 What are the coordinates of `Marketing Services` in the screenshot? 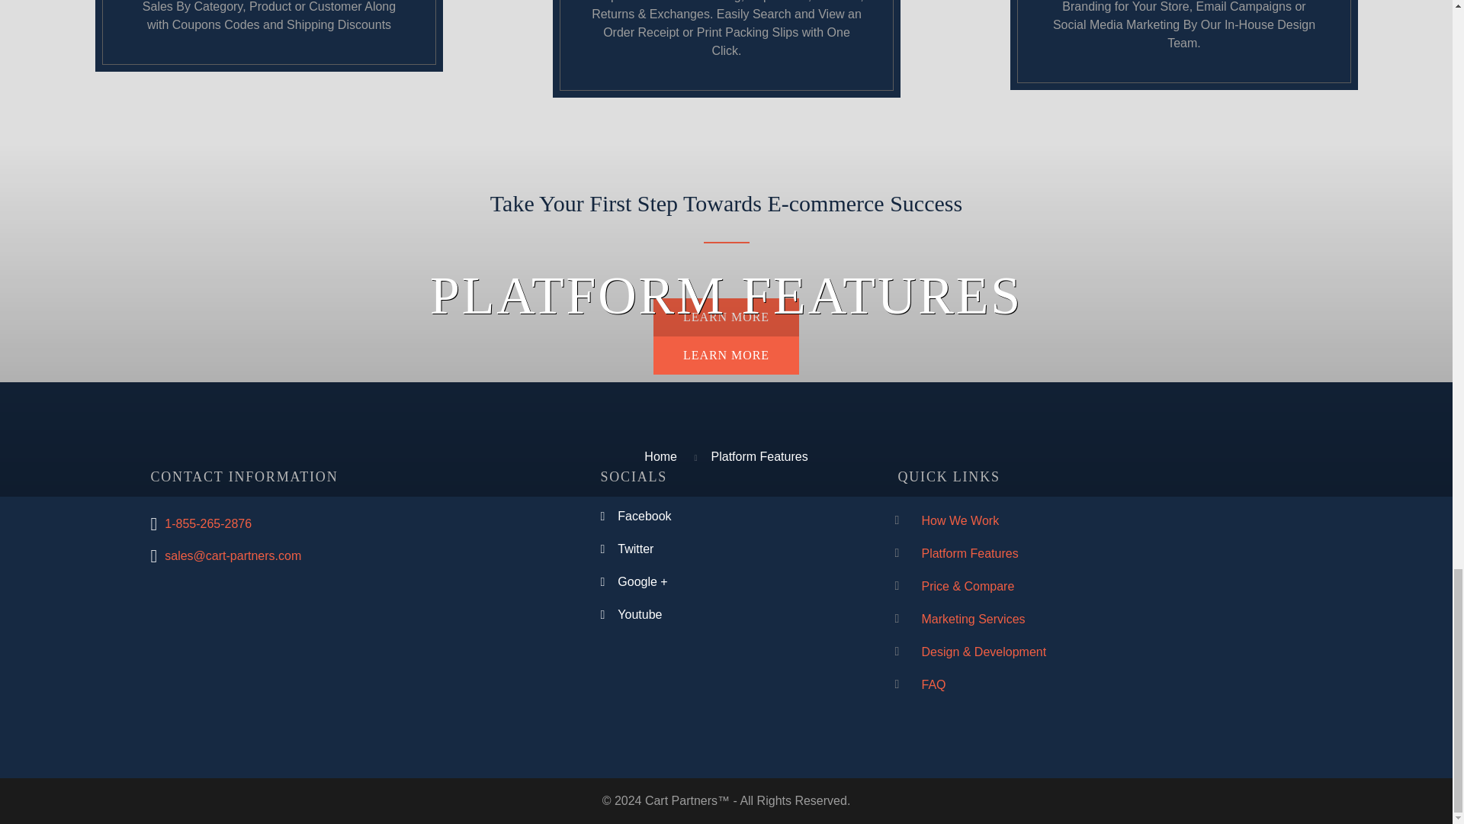 It's located at (973, 619).